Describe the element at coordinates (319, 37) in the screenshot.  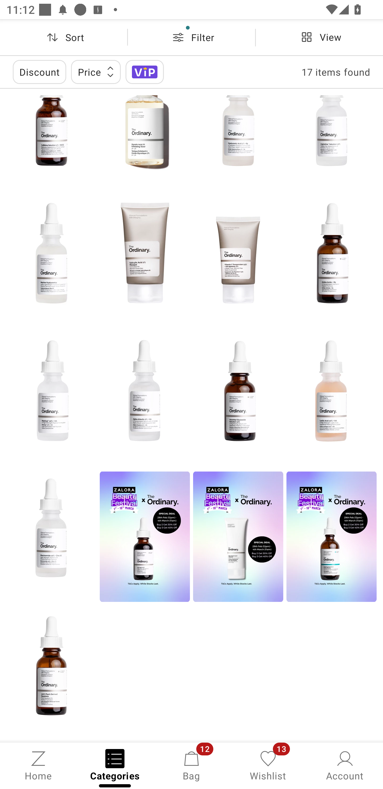
I see `View` at that location.